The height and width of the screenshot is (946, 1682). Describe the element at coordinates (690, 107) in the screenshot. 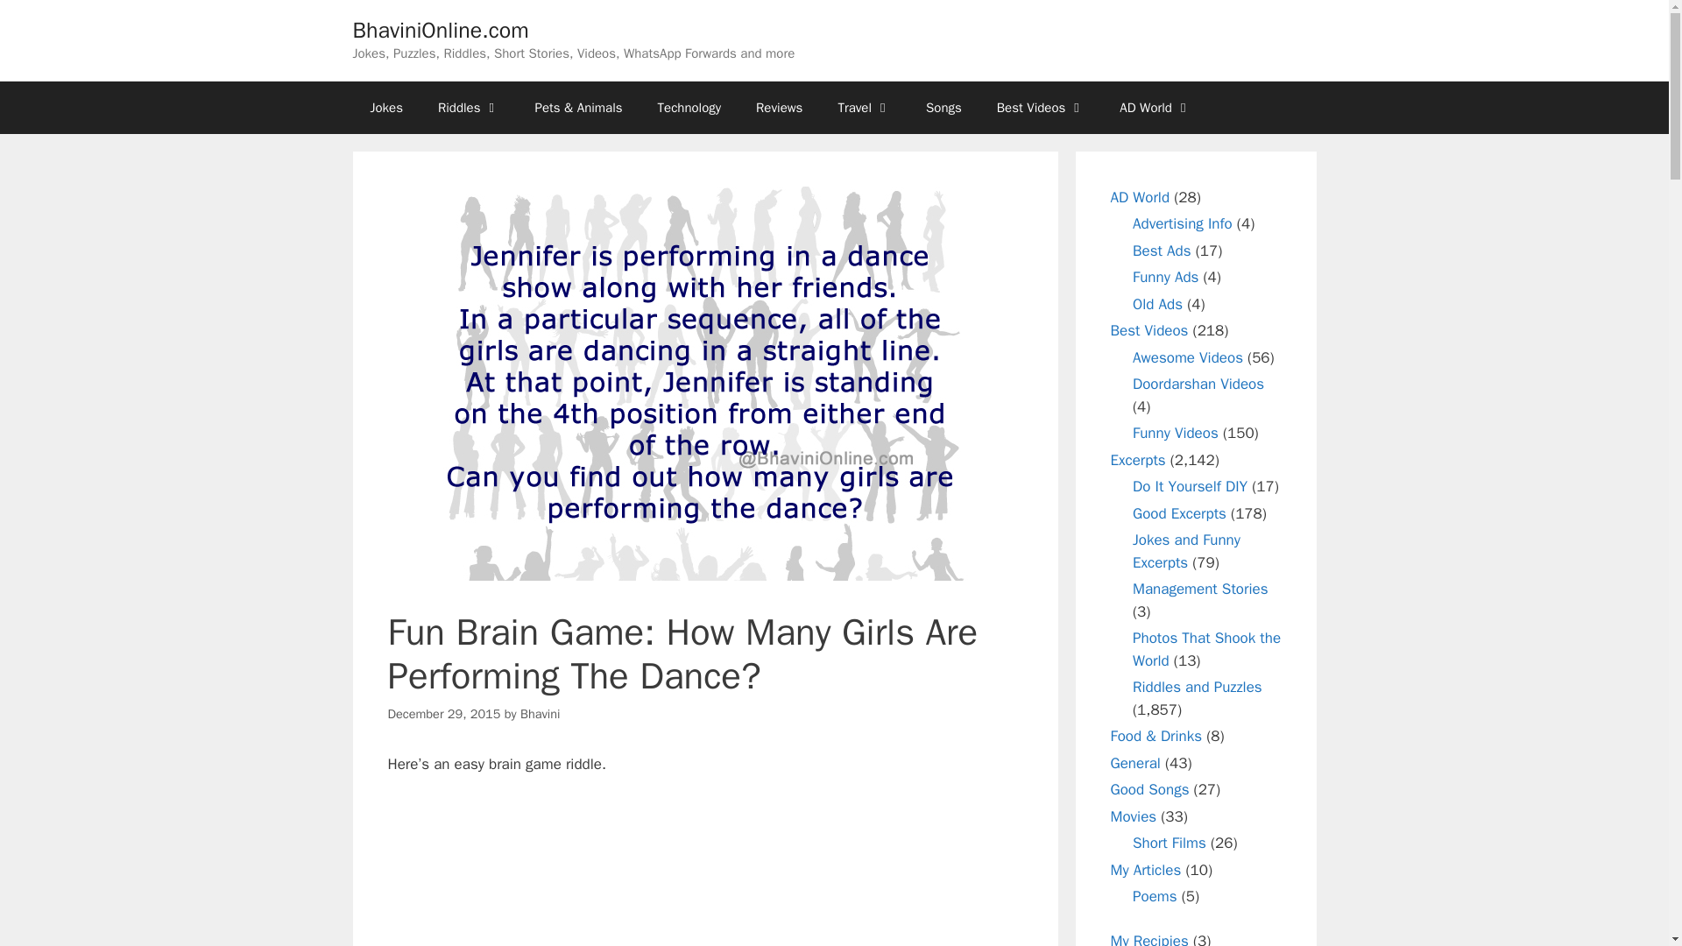

I see `Technology` at that location.